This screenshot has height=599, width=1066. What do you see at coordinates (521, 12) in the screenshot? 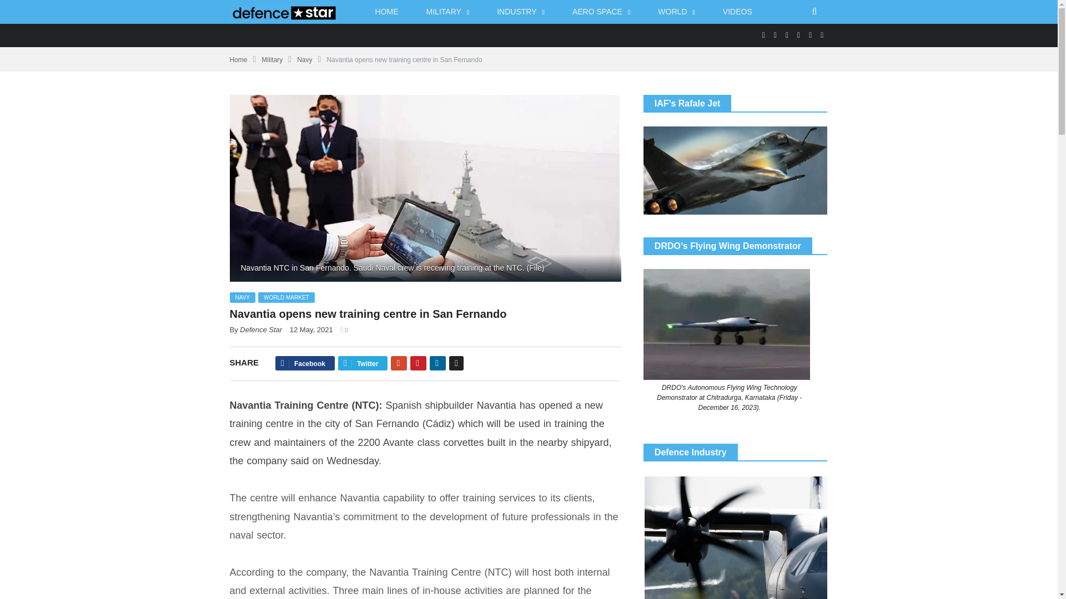
I see `INDUSTRY` at bounding box center [521, 12].